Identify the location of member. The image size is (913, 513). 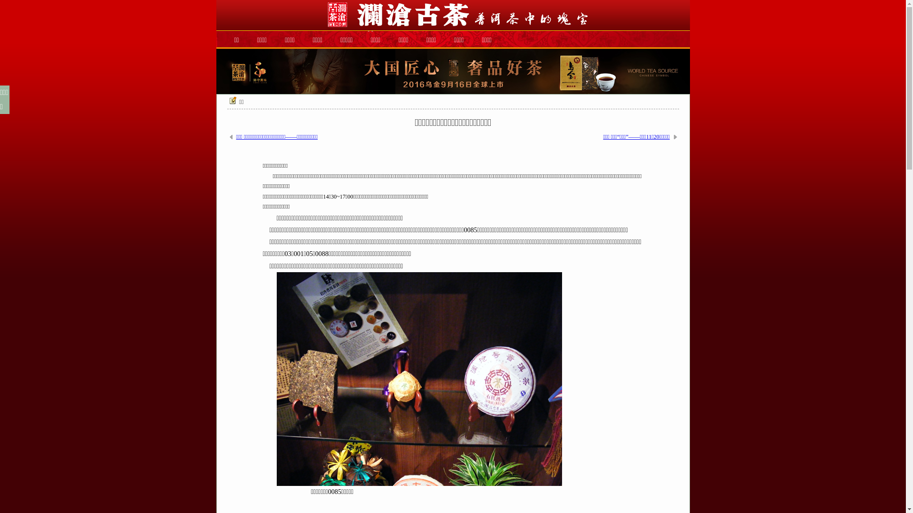
(453, 71).